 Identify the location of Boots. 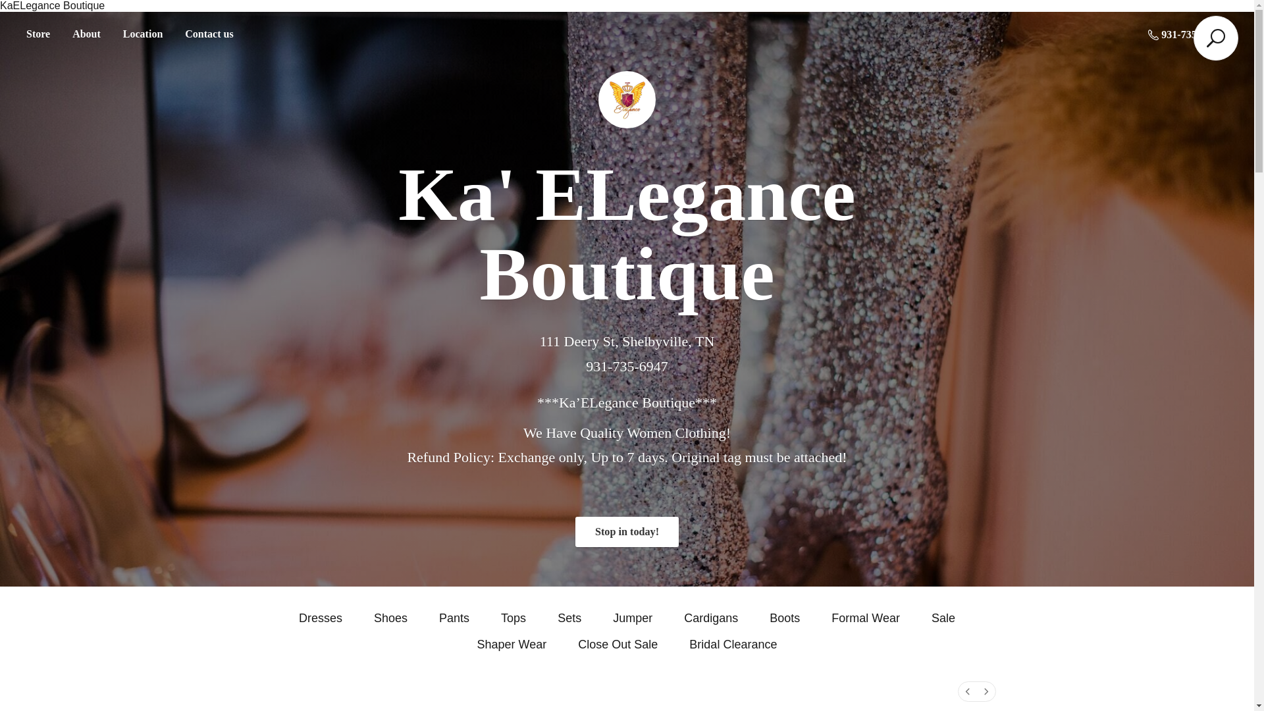
(785, 618).